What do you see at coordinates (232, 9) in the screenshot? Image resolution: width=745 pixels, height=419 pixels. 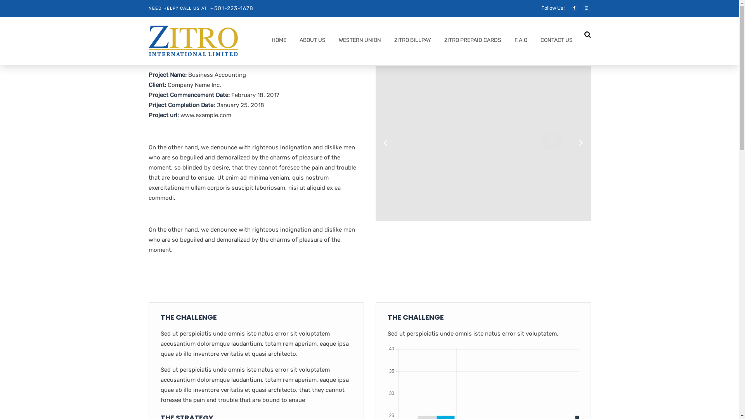 I see `+501-223-1678` at bounding box center [232, 9].